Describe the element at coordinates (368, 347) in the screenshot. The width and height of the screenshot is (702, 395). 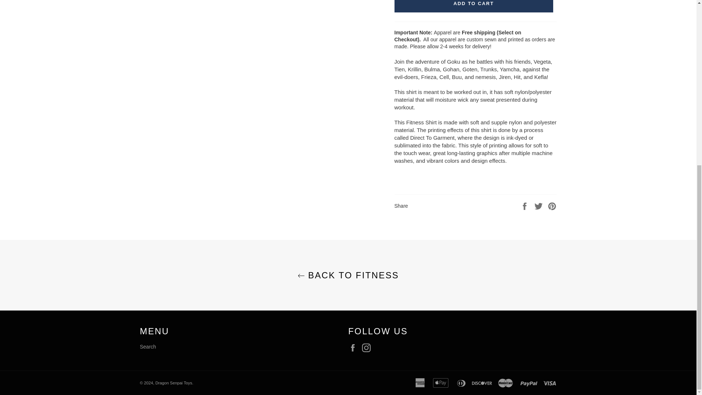
I see `Dragon Senpai Toys on Instagram` at that location.